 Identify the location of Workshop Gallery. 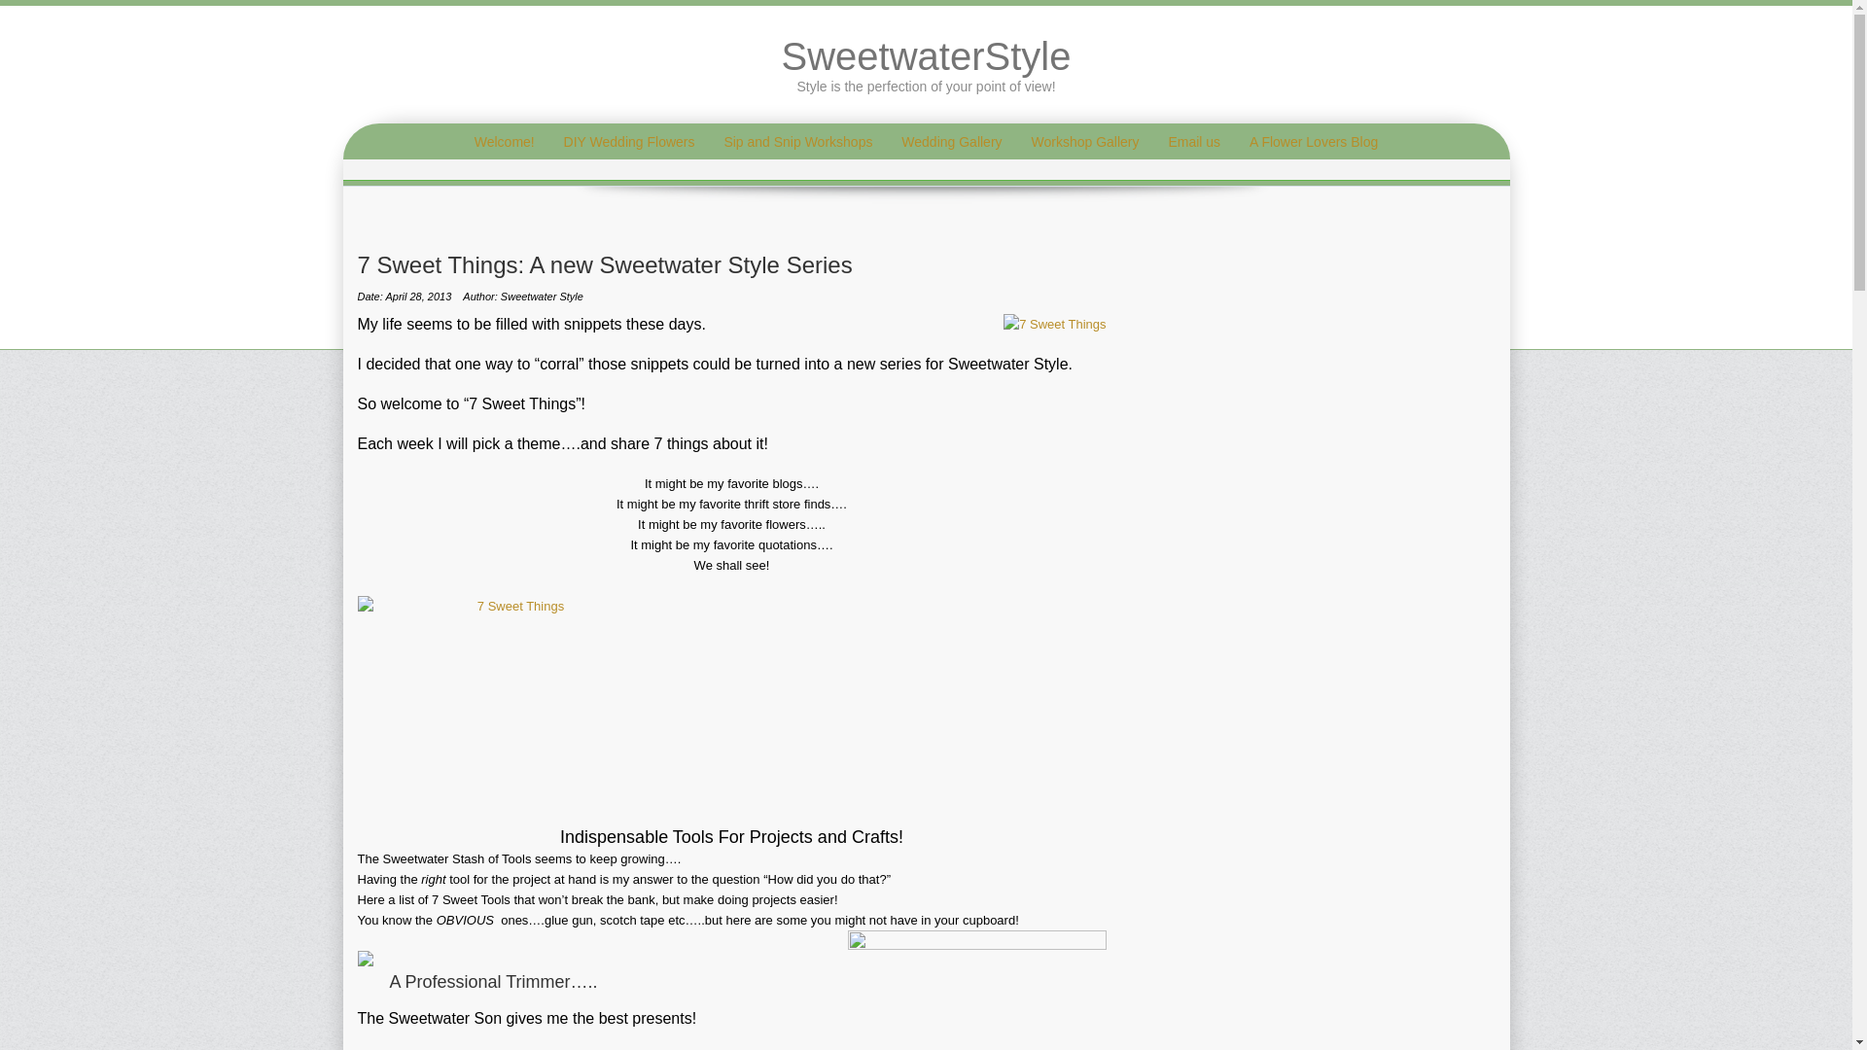
(1084, 142).